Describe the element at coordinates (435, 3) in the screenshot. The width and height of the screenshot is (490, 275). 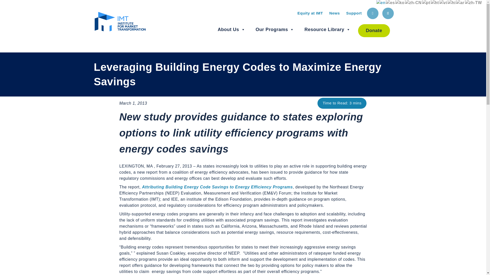
I see `Kreyol ayisyen` at that location.